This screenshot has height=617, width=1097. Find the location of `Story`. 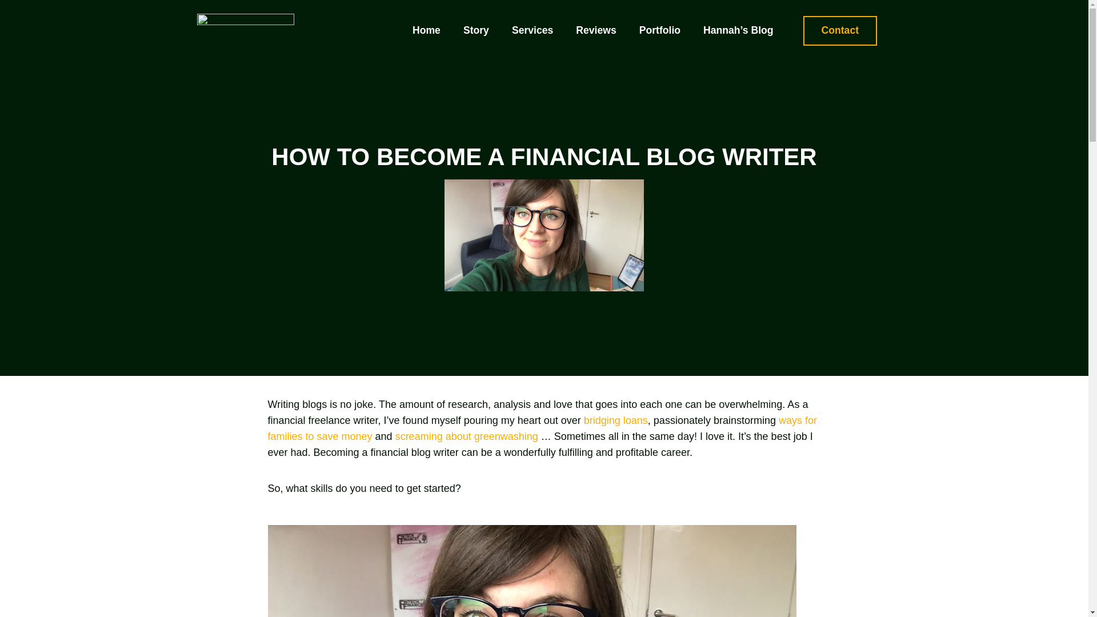

Story is located at coordinates (476, 31).